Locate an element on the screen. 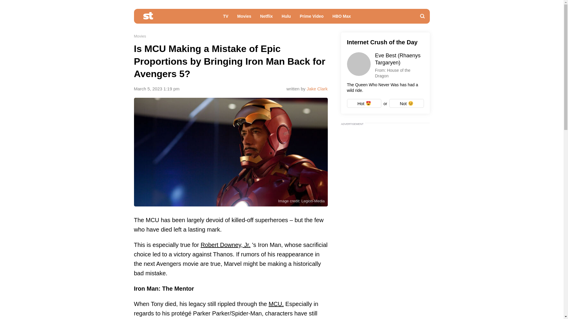  TV is located at coordinates (226, 18).